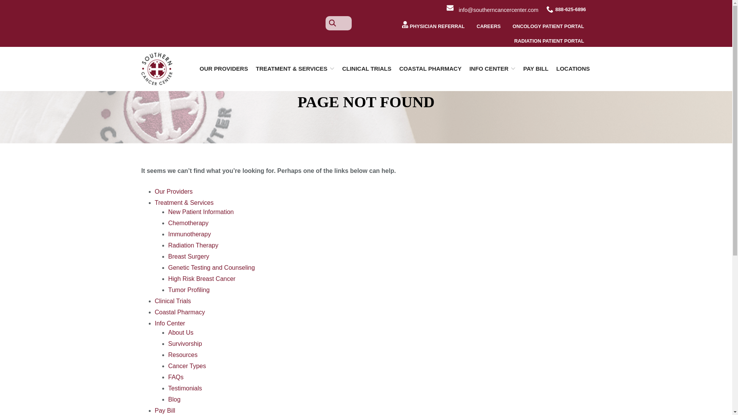 This screenshot has width=738, height=415. I want to click on INFO CENTER, so click(492, 68).